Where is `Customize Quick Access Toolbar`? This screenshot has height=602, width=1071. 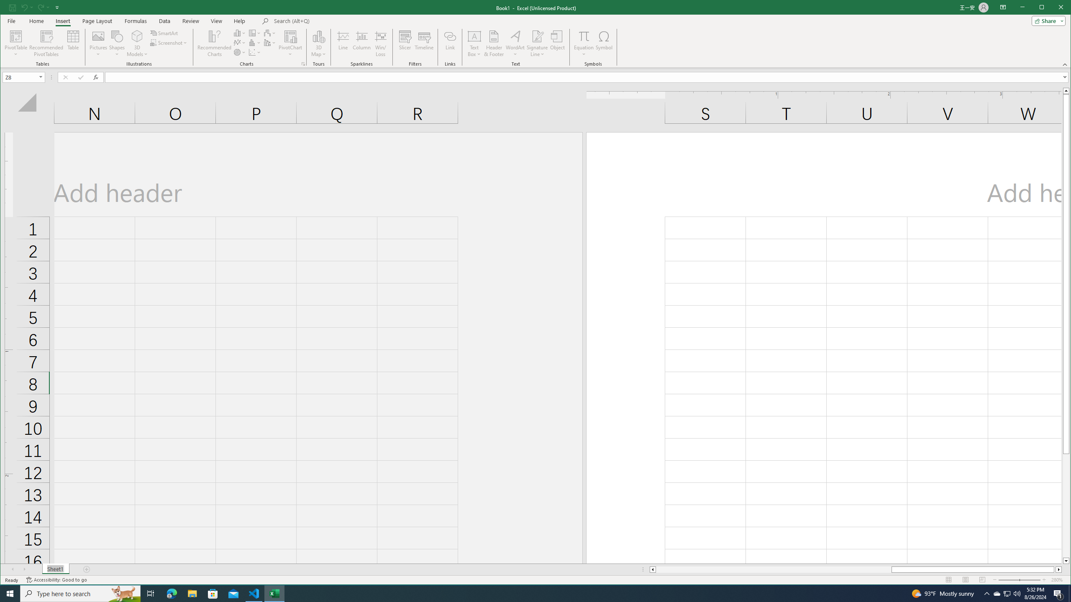
Customize Quick Access Toolbar is located at coordinates (57, 7).